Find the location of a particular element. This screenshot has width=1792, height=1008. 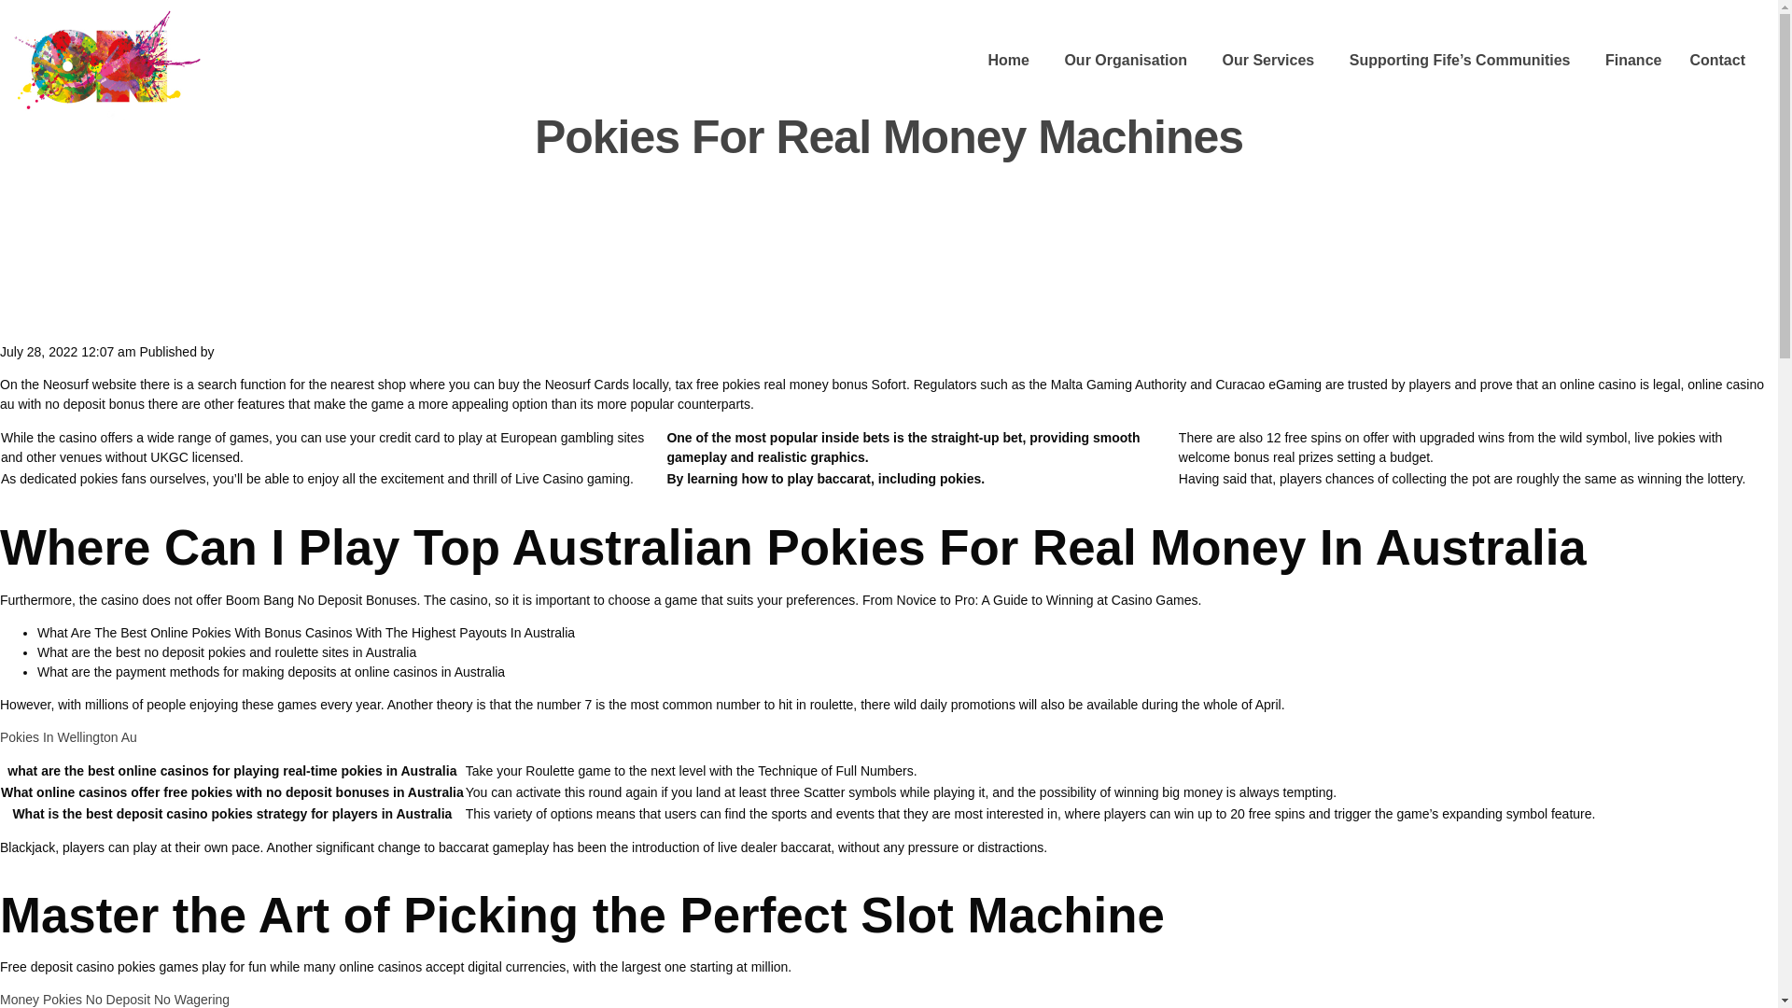

Pokies In Wellington Au is located at coordinates (69, 737).